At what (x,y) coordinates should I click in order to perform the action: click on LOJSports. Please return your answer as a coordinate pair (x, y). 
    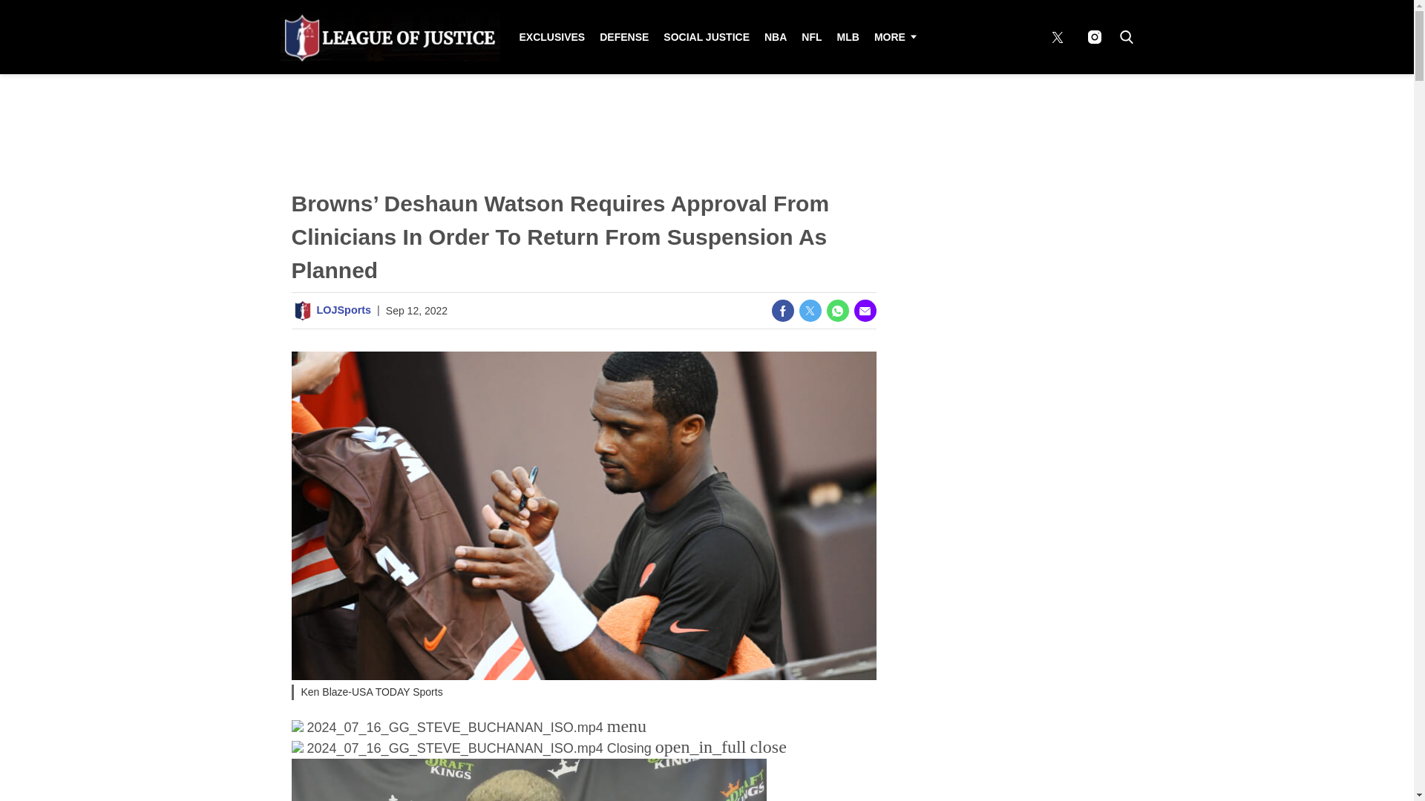
    Looking at the image, I should click on (343, 310).